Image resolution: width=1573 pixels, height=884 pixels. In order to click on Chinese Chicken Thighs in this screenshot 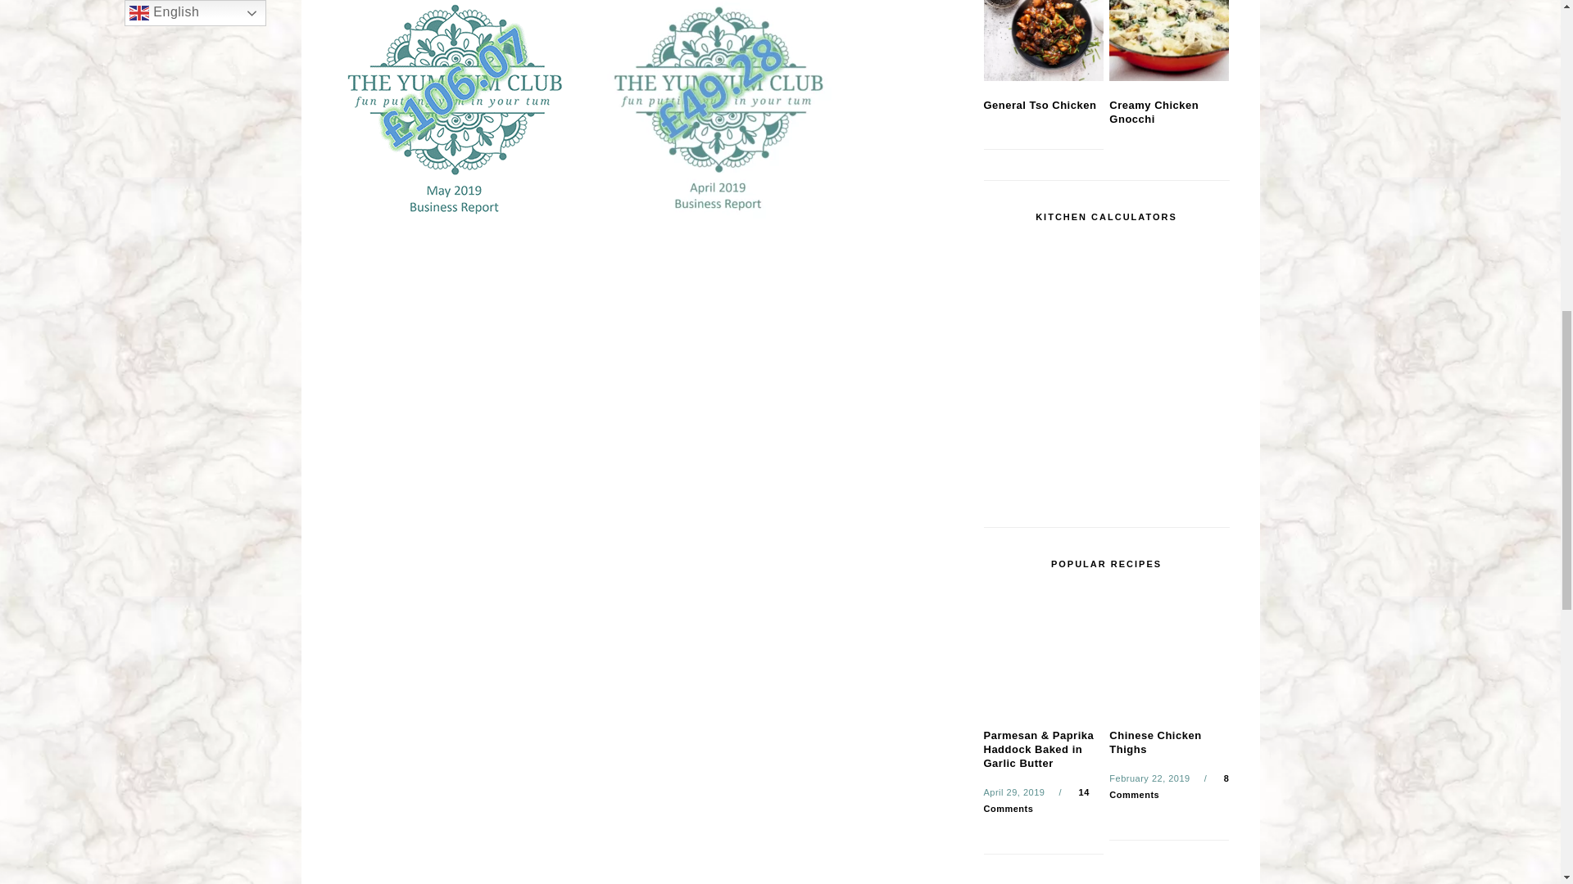, I will do `click(1168, 652)`.